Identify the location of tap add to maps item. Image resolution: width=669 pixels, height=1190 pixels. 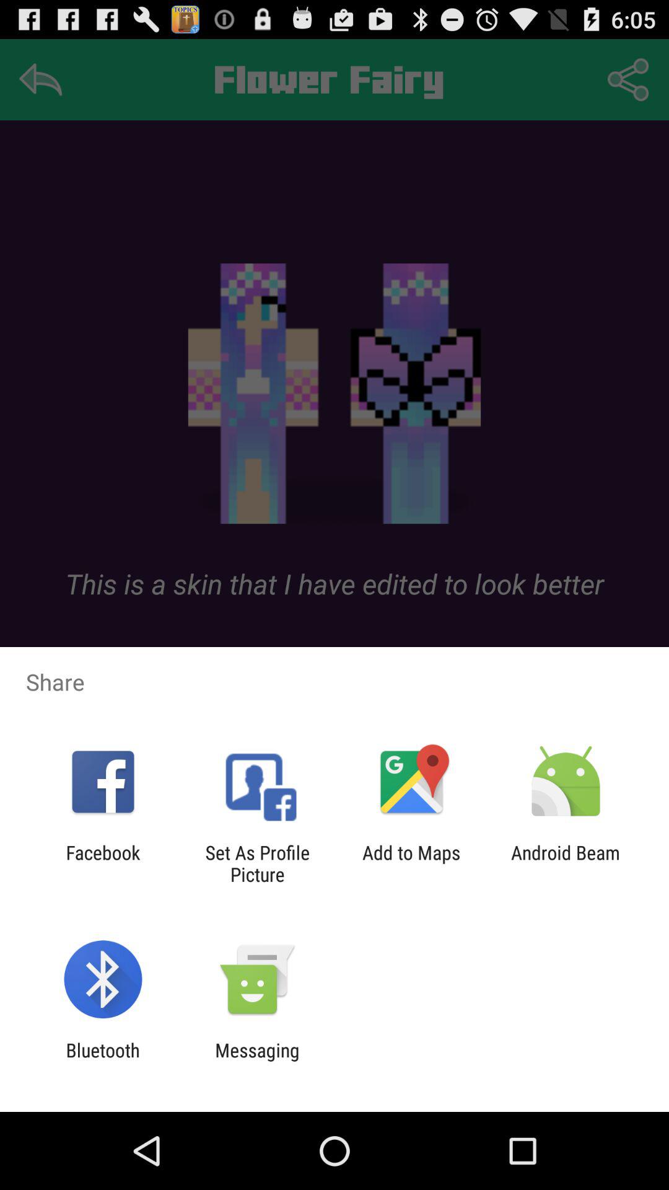
(411, 863).